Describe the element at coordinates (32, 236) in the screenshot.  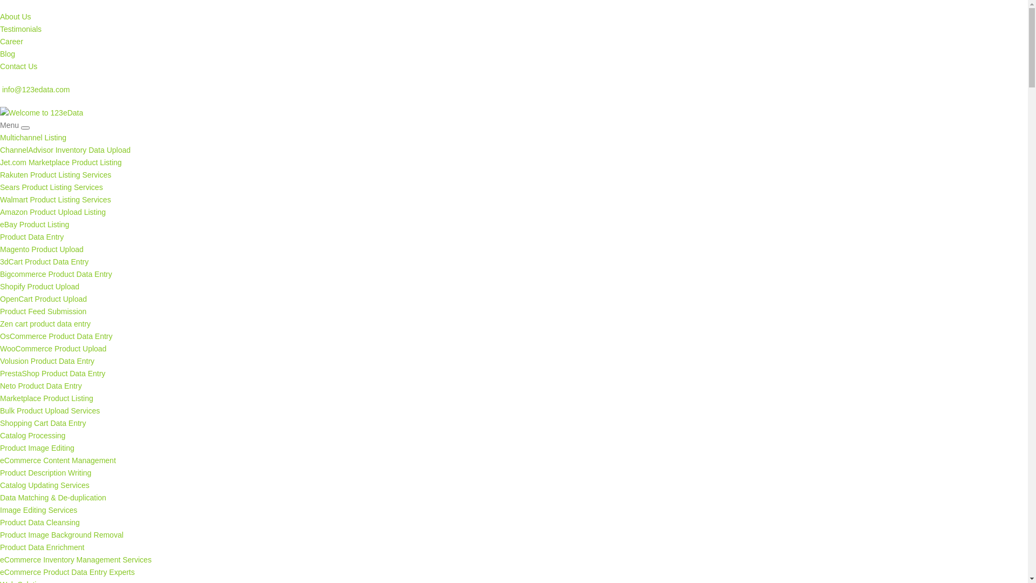
I see `Product Data Entry` at that location.